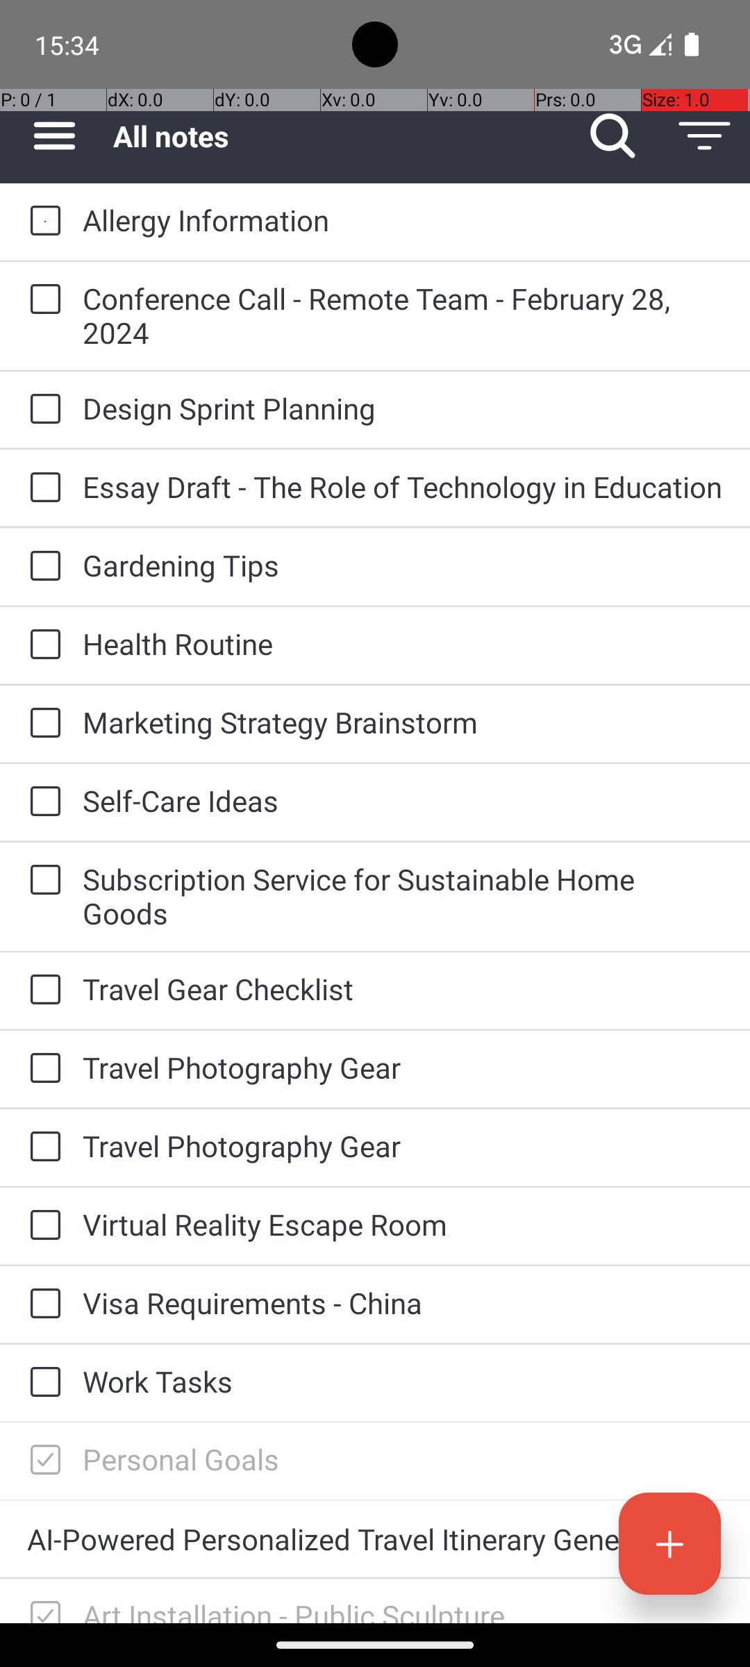 This screenshot has width=750, height=1667. Describe the element at coordinates (42, 990) in the screenshot. I see `to-do: Travel Gear Checklist` at that location.